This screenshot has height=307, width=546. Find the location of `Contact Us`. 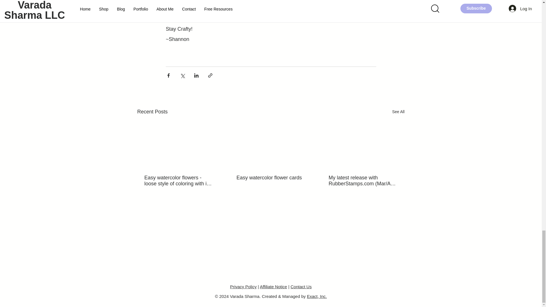

Contact Us is located at coordinates (301, 287).